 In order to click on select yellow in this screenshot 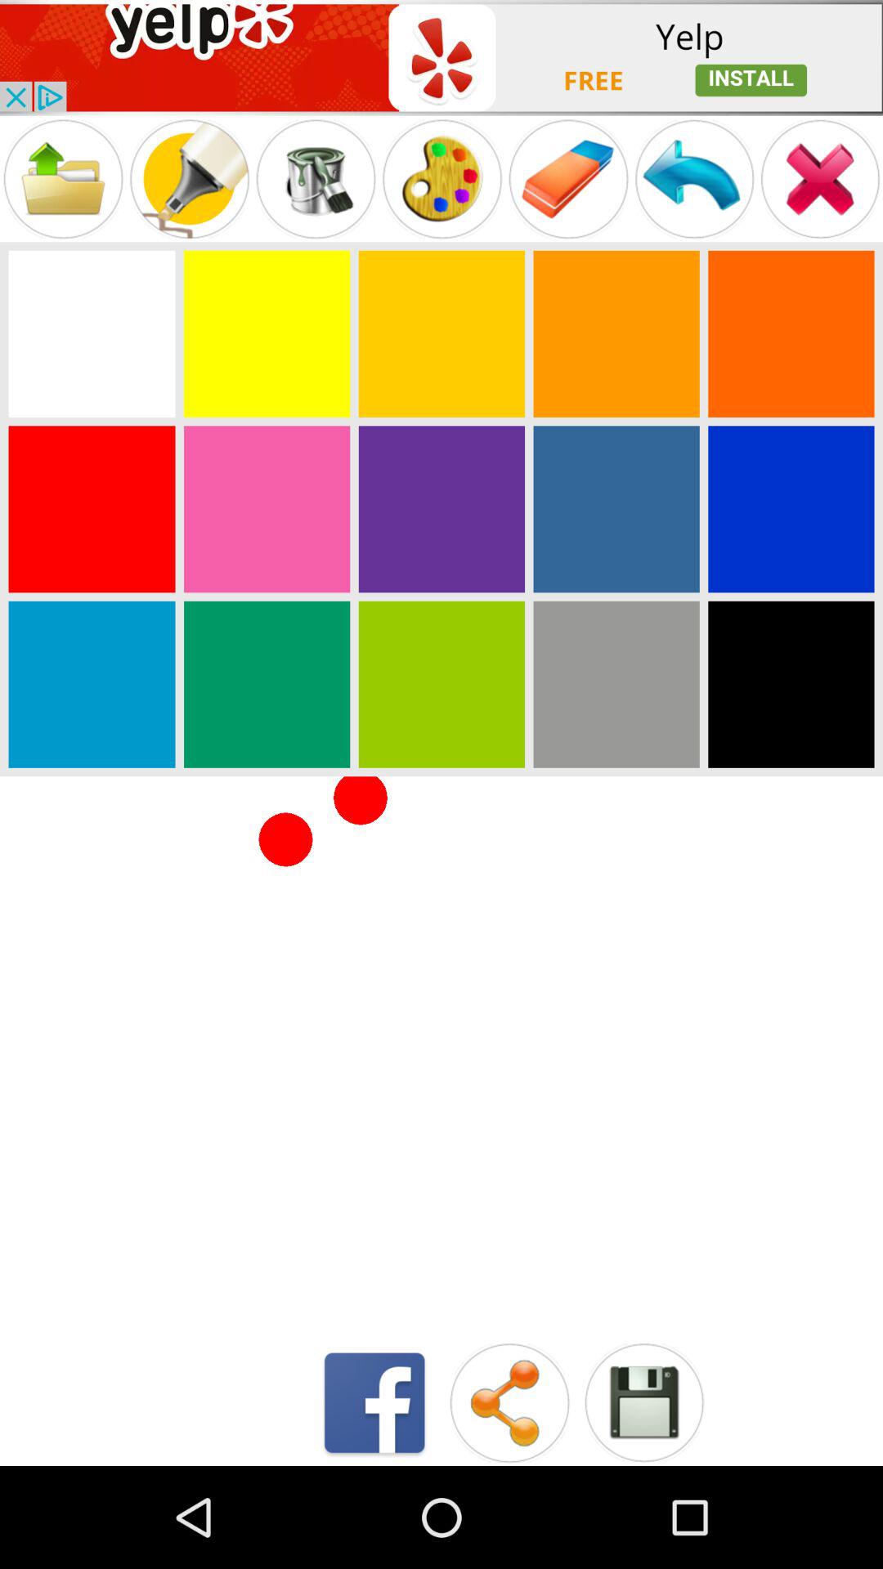, I will do `click(267, 333)`.